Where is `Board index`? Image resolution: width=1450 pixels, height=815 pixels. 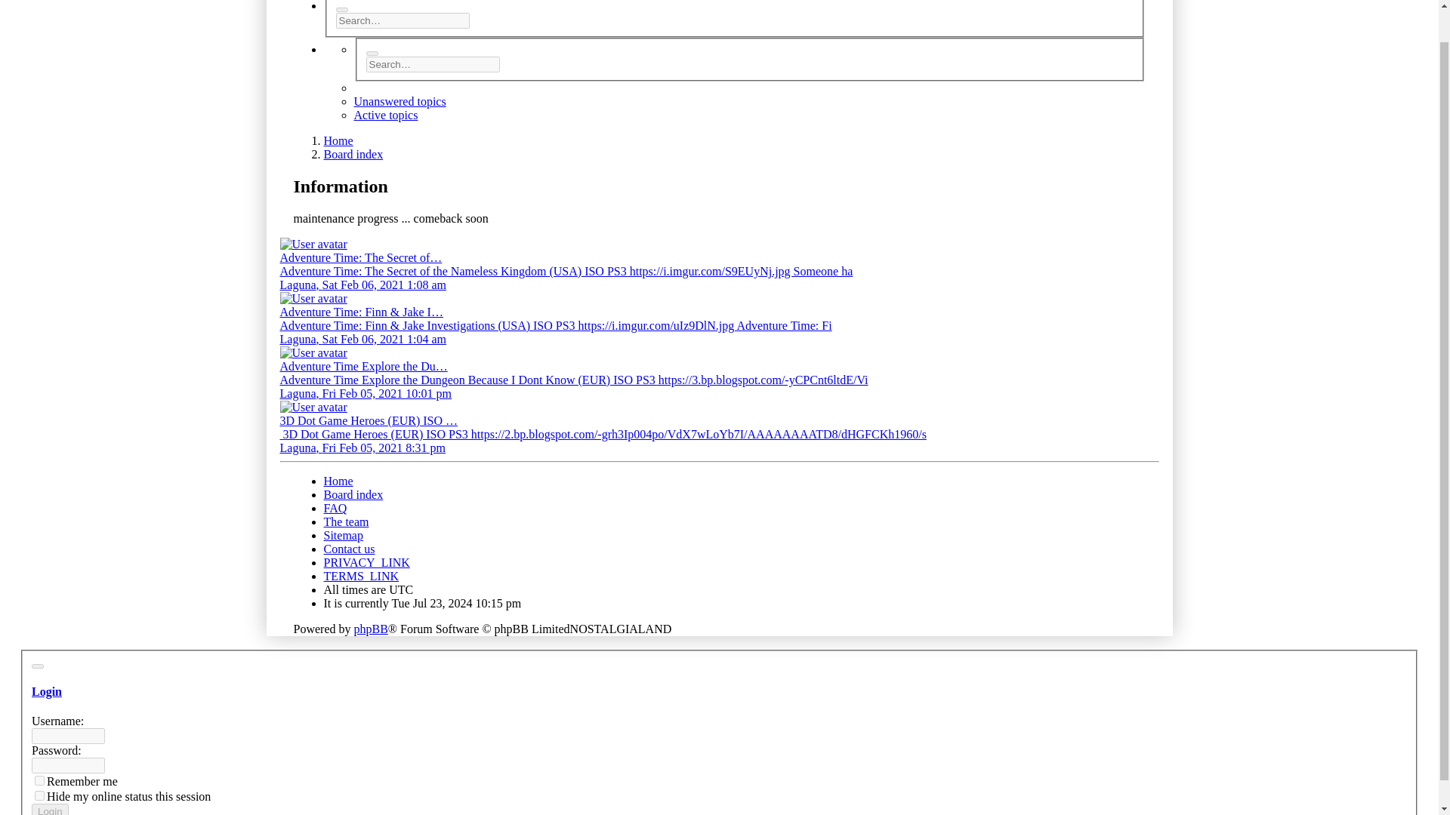
Board index is located at coordinates (353, 494).